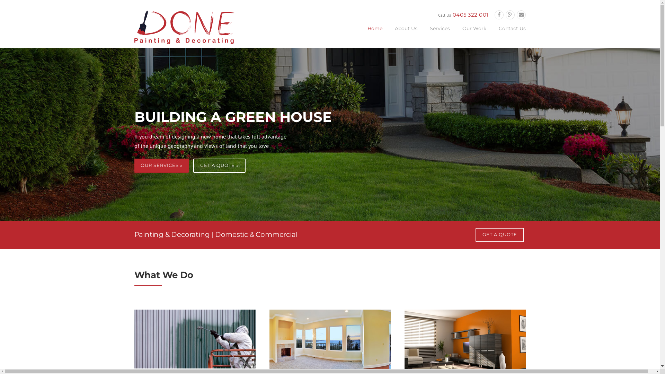 This screenshot has width=665, height=374. What do you see at coordinates (521, 15) in the screenshot?
I see `Email` at bounding box center [521, 15].